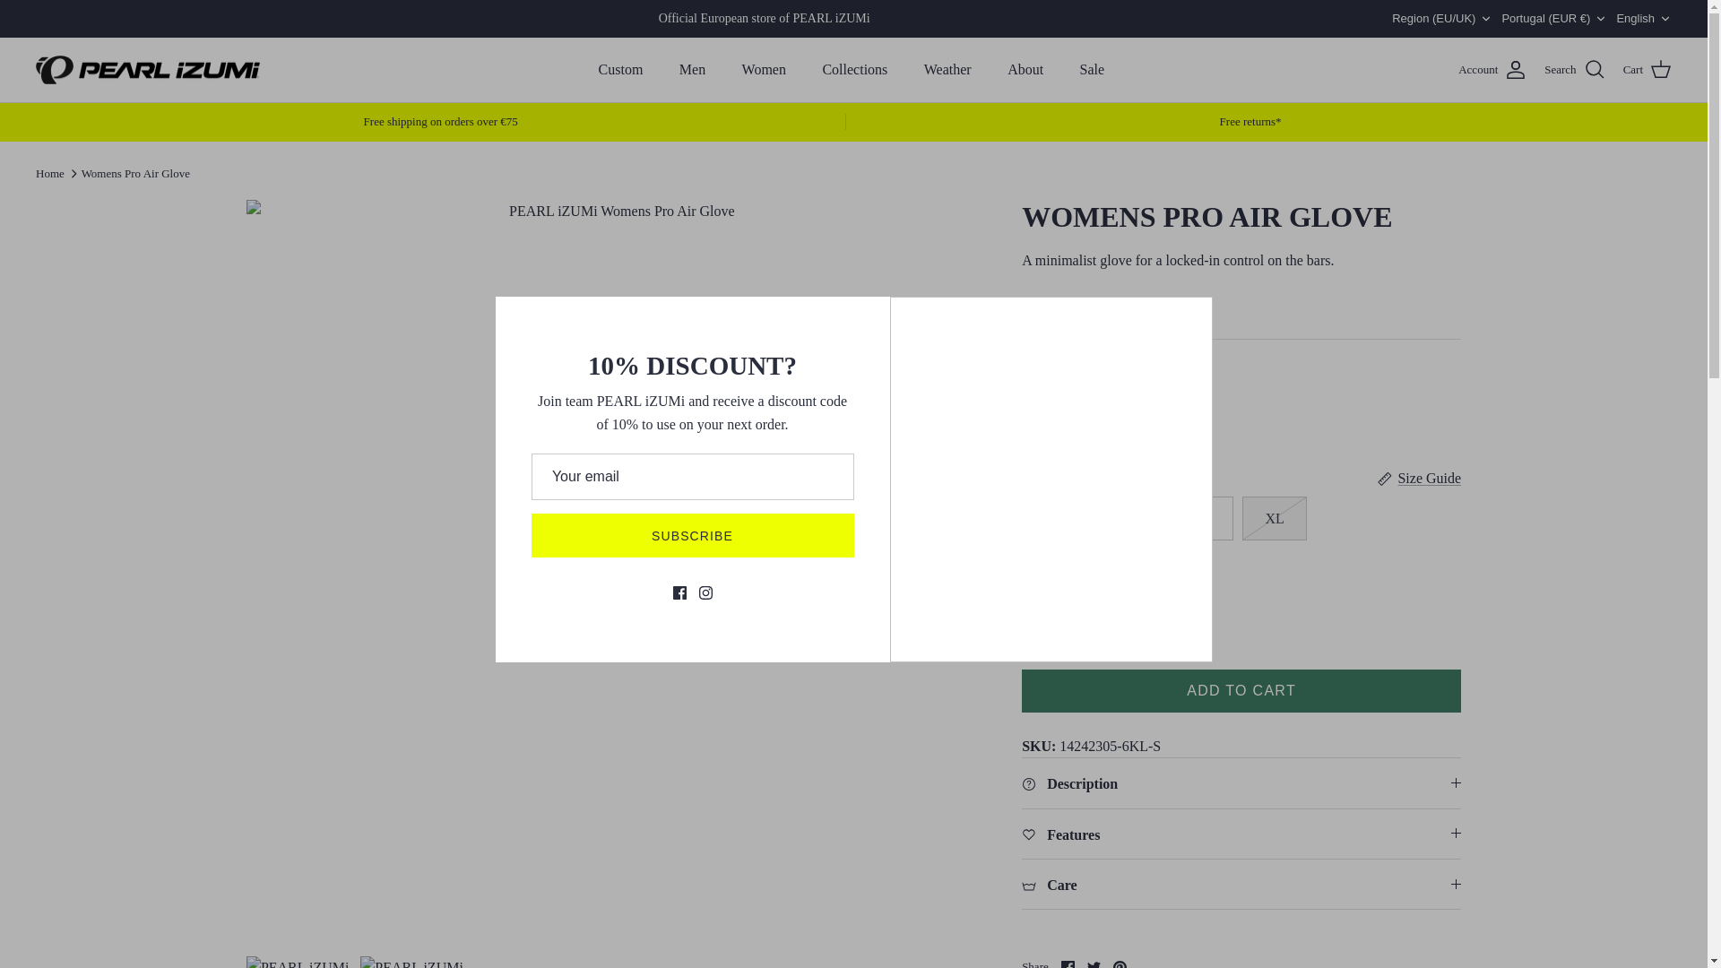  What do you see at coordinates (692, 70) in the screenshot?
I see `Men` at bounding box center [692, 70].